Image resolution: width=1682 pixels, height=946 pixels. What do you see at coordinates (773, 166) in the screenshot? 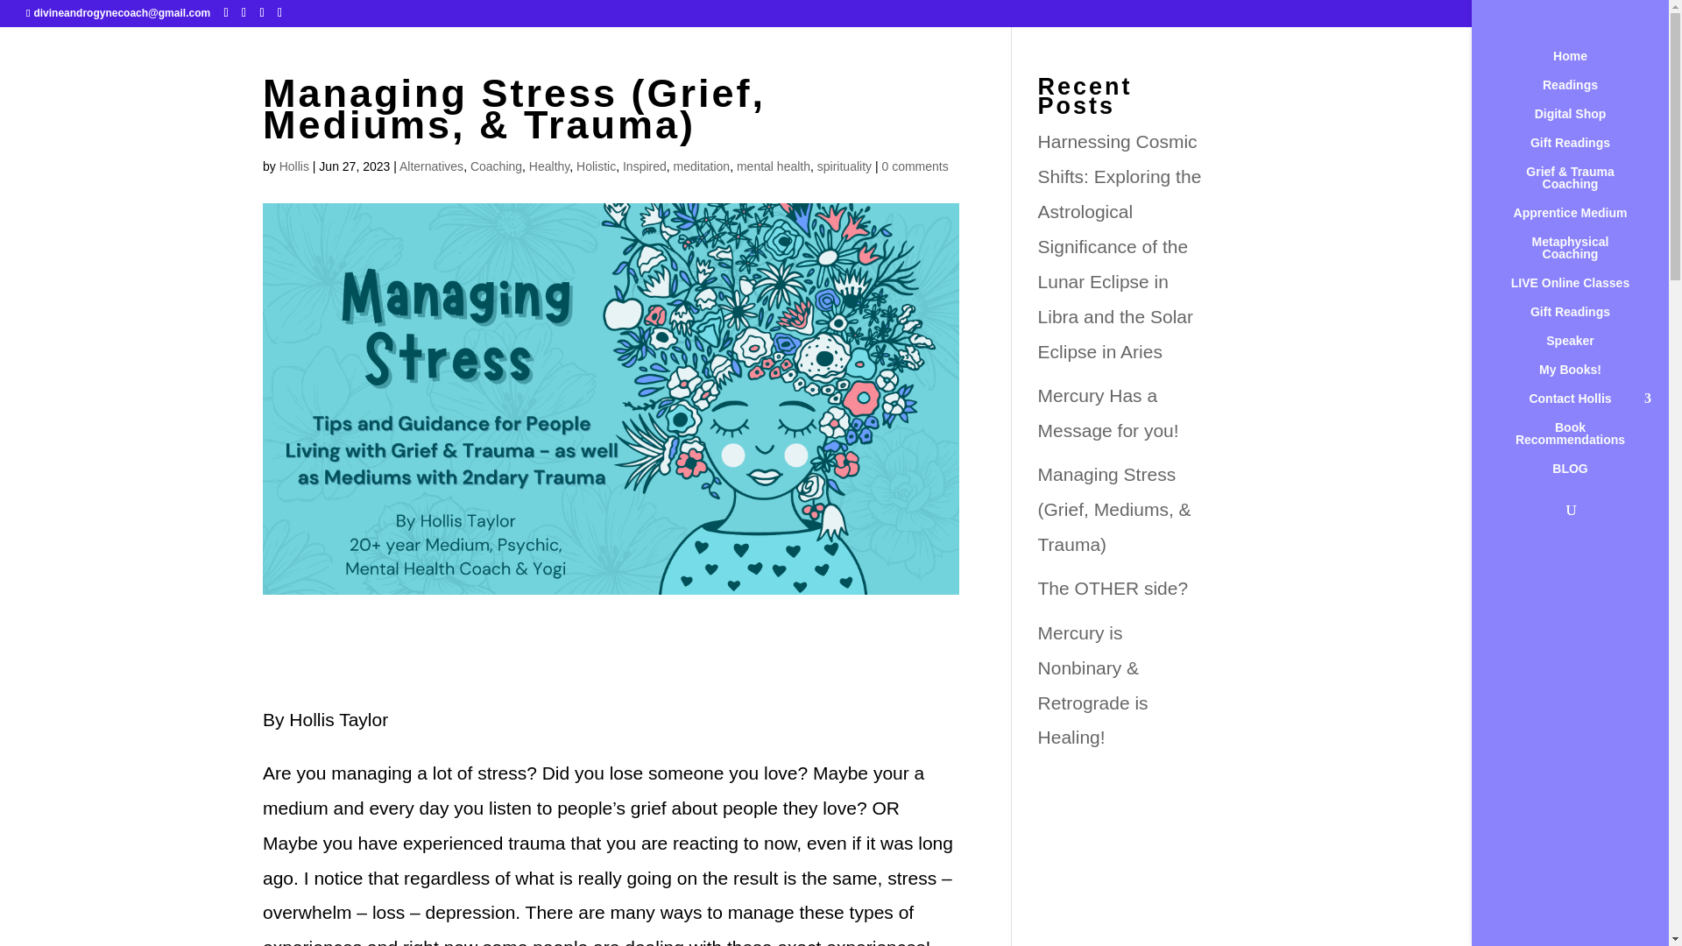
I see `mental health` at bounding box center [773, 166].